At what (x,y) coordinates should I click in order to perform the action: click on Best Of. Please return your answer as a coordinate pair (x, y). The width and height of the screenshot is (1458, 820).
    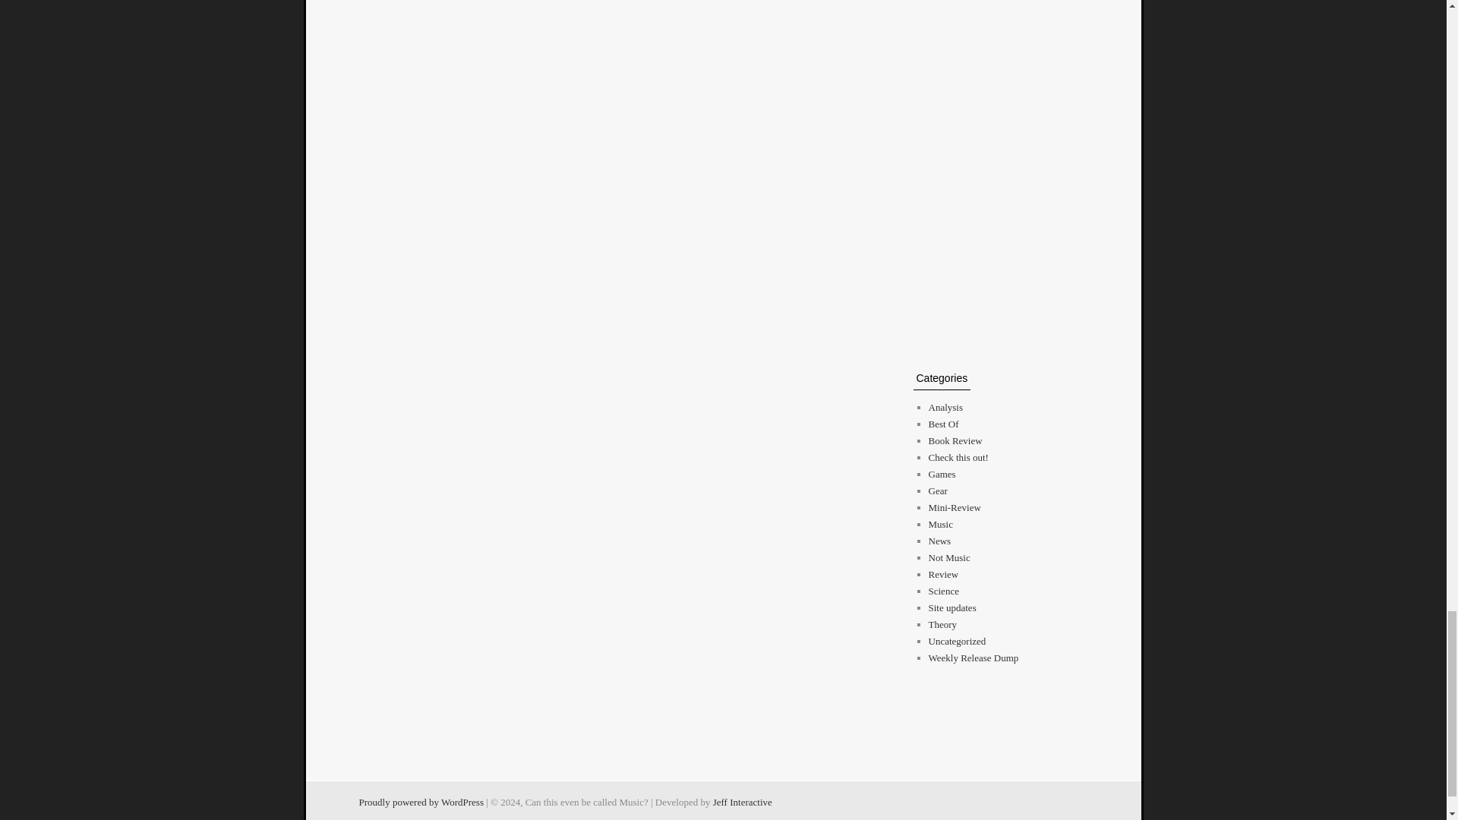
    Looking at the image, I should click on (942, 424).